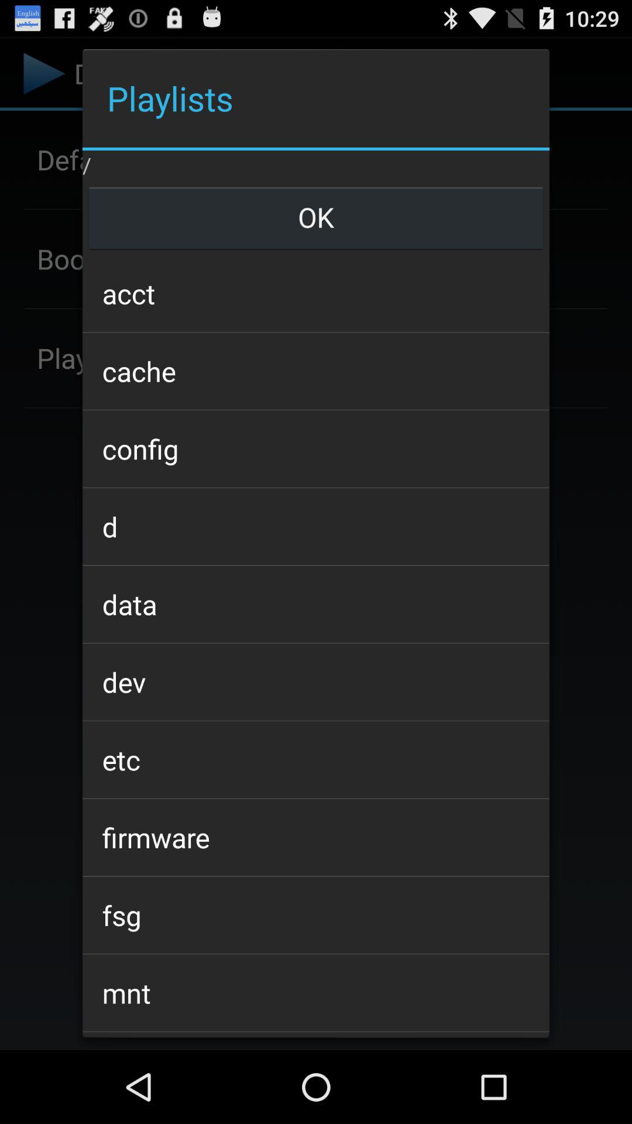 The height and width of the screenshot is (1124, 632). Describe the element at coordinates (315, 371) in the screenshot. I see `click the cache icon` at that location.